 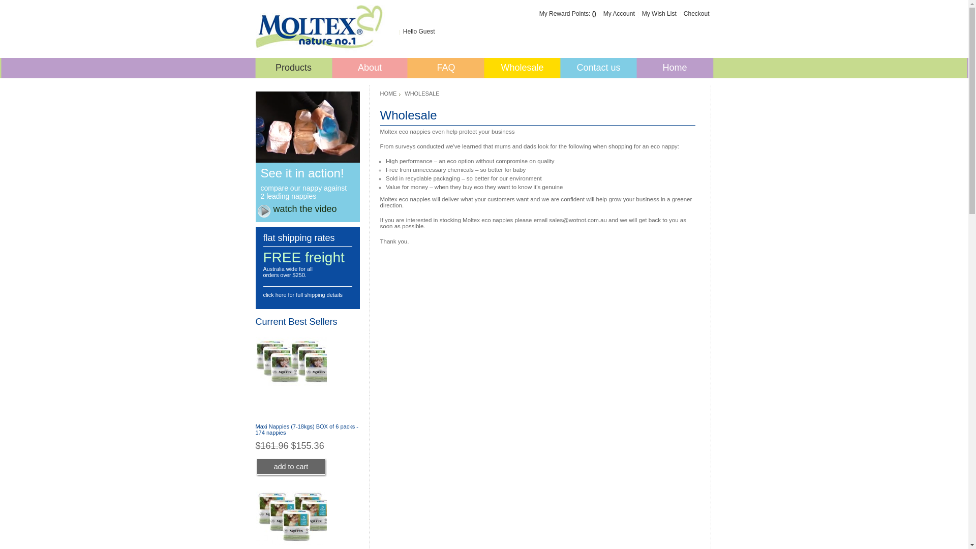 What do you see at coordinates (619, 14) in the screenshot?
I see `My Account` at bounding box center [619, 14].